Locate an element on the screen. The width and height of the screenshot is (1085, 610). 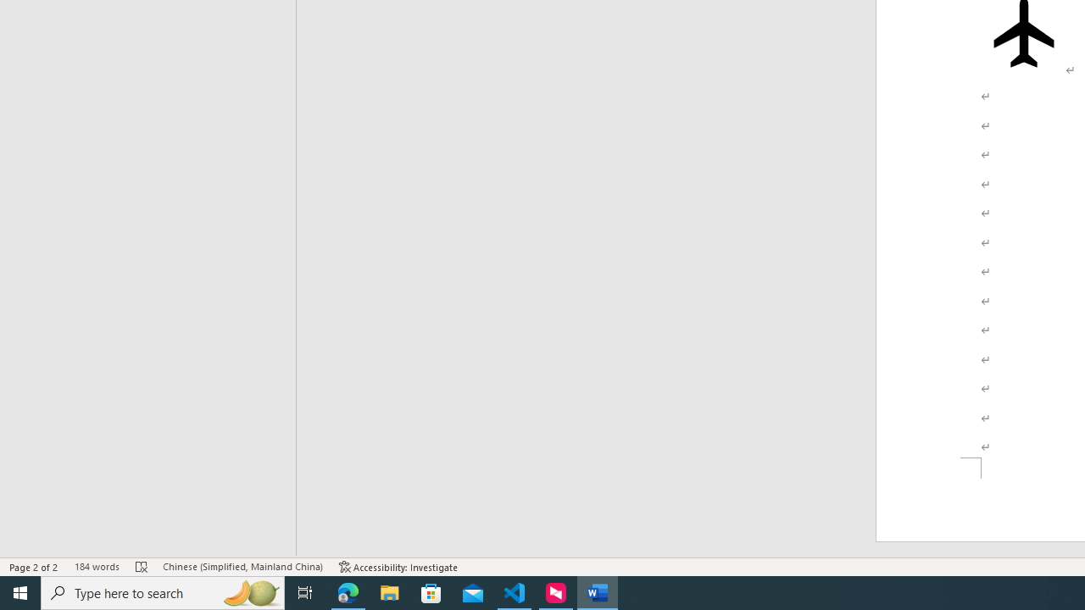
Spelling and Grammar Check Errors is located at coordinates (142, 566).